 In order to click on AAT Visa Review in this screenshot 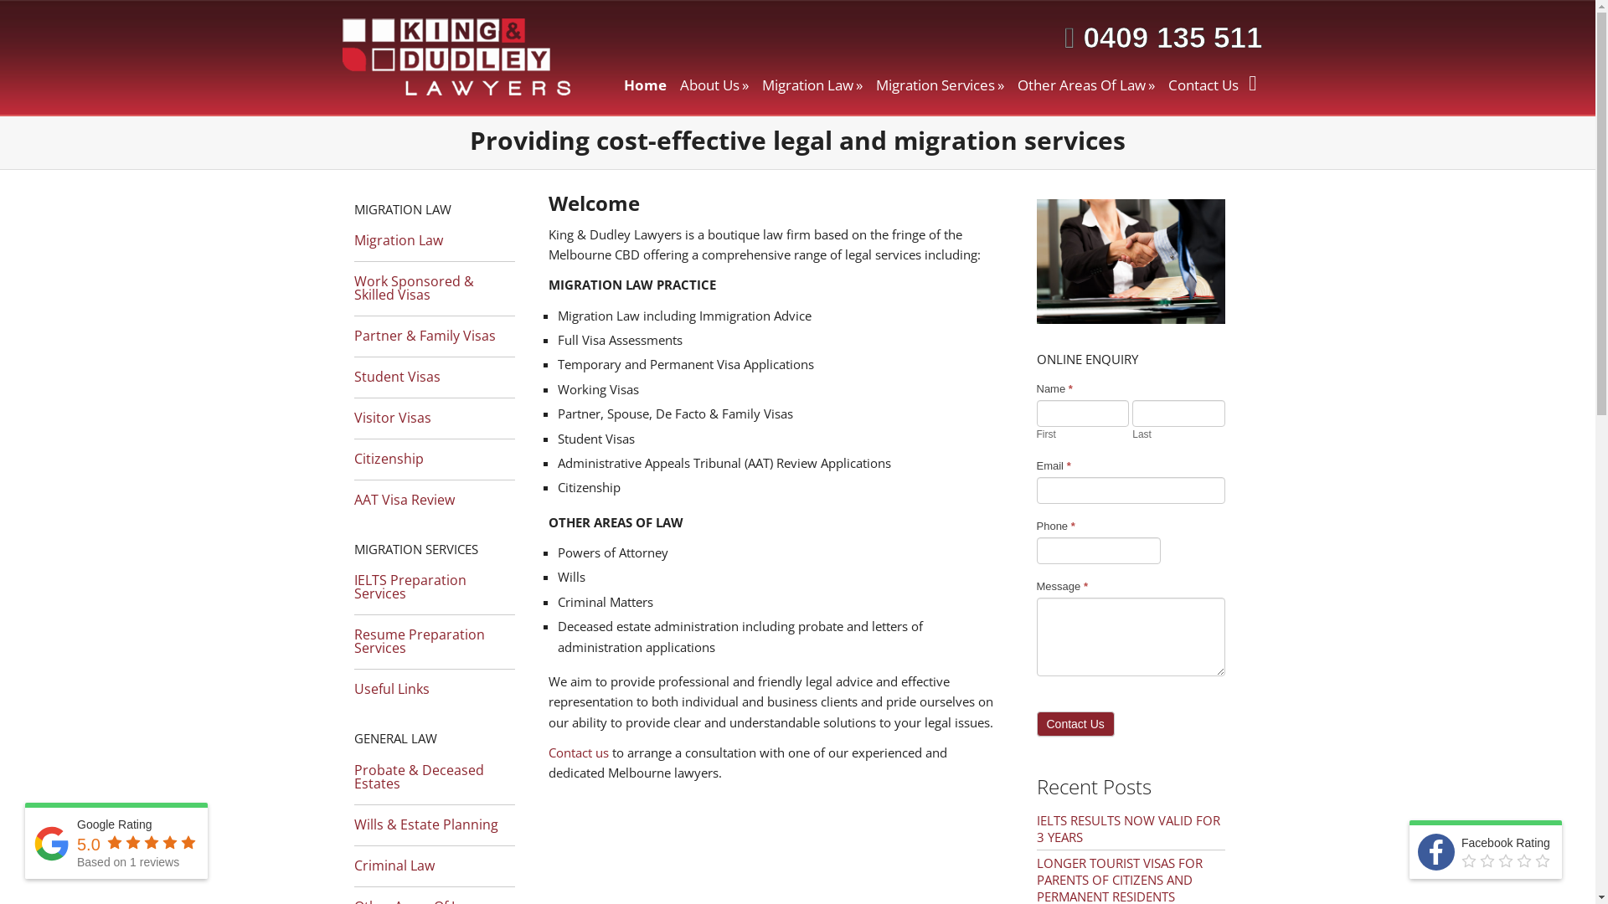, I will do `click(434, 496)`.